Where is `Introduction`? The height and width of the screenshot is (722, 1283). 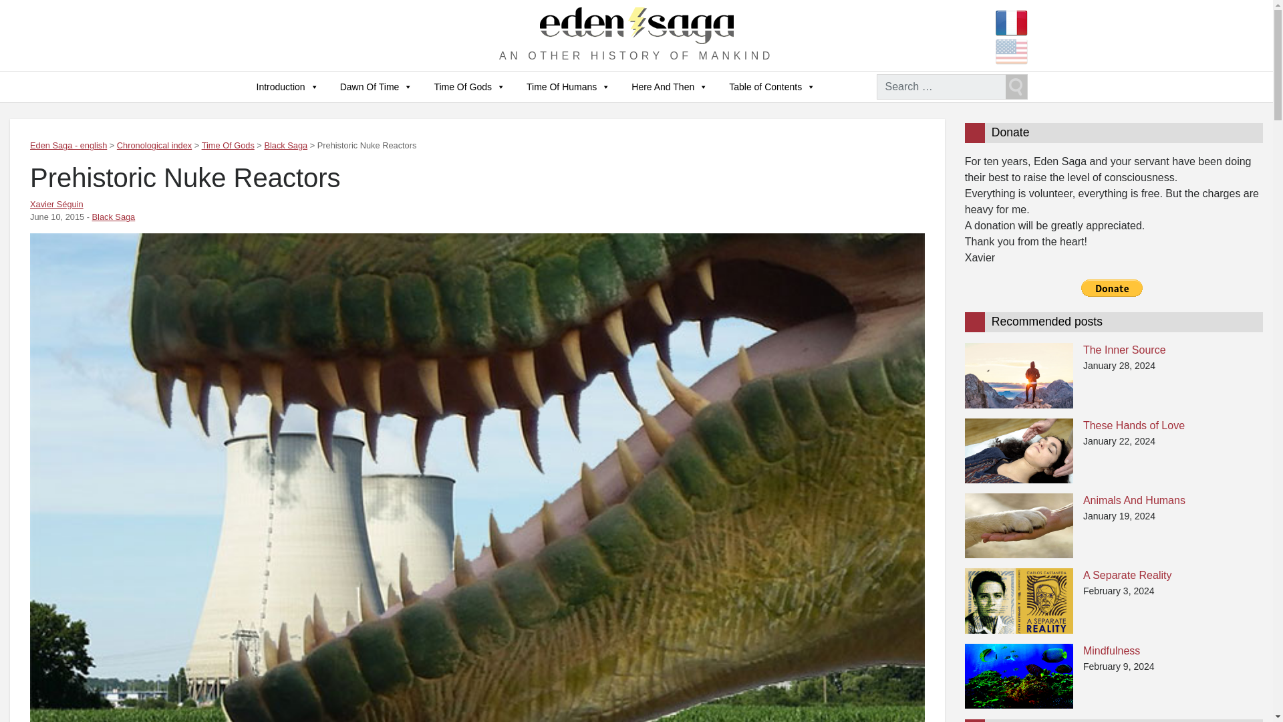 Introduction is located at coordinates (287, 87).